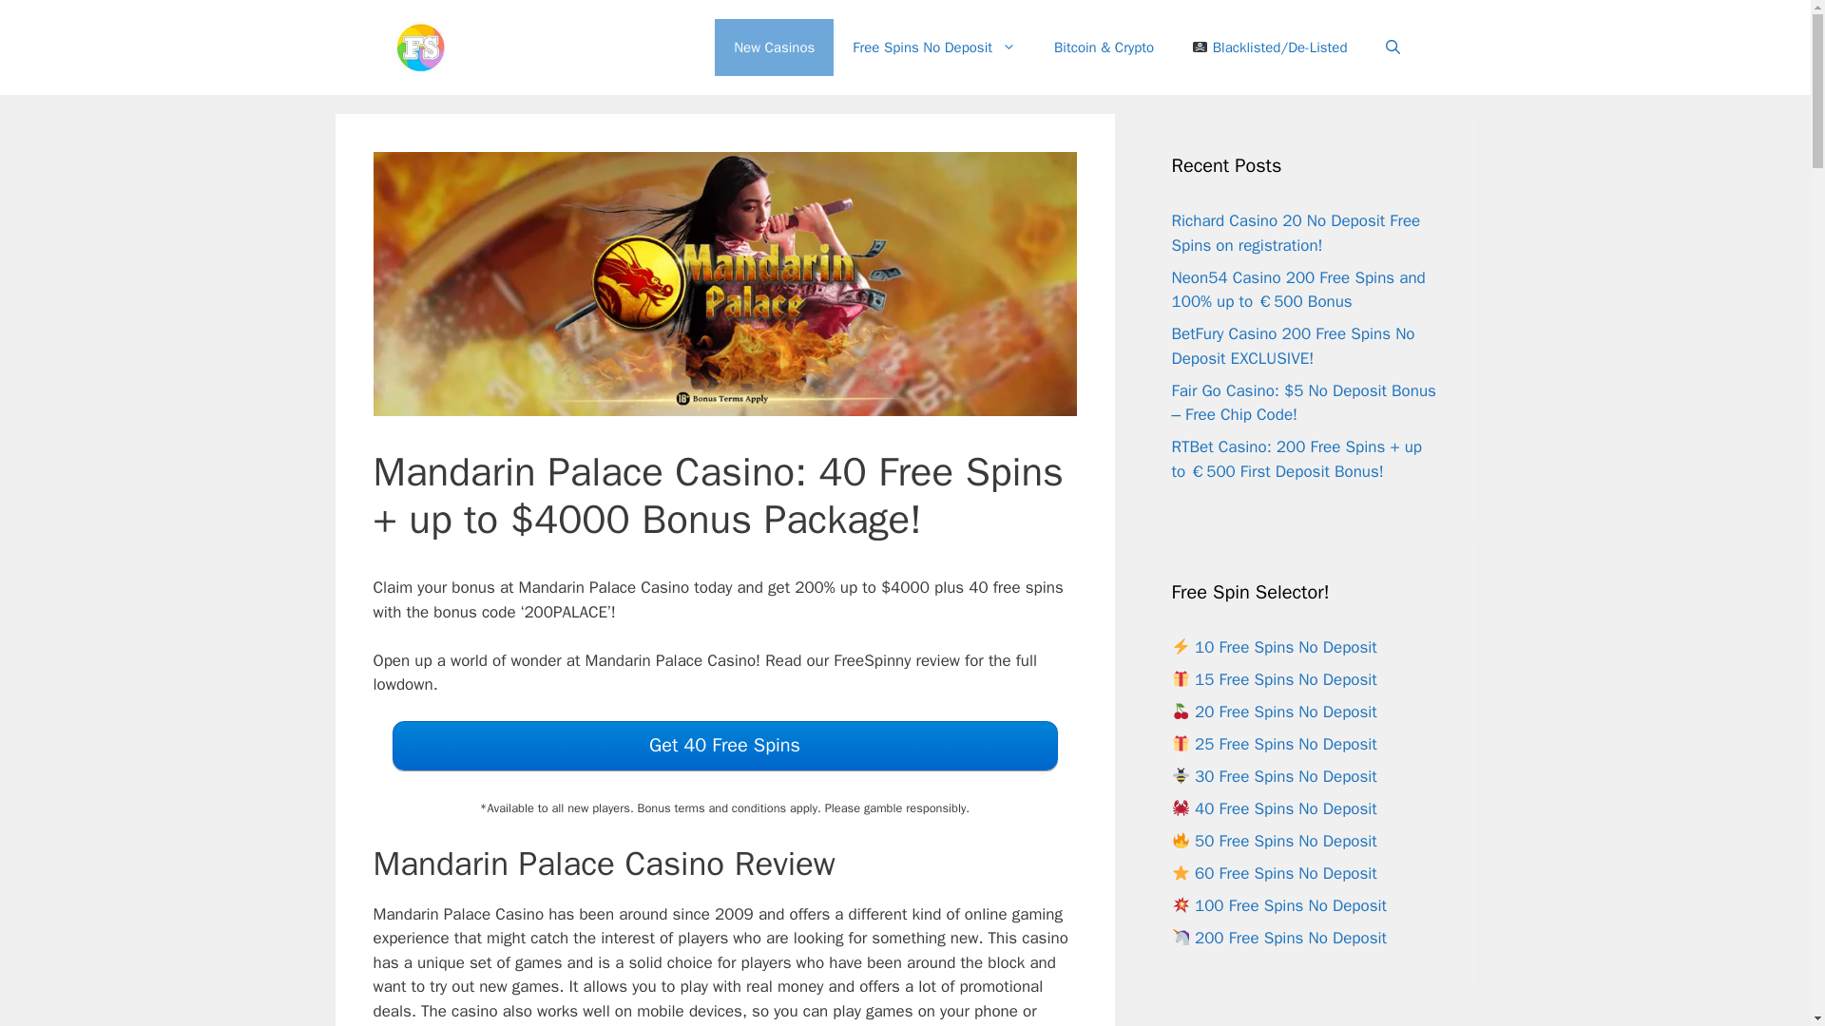 This screenshot has width=1825, height=1026. Describe the element at coordinates (1274, 712) in the screenshot. I see `20 Free Spins No Deposit` at that location.